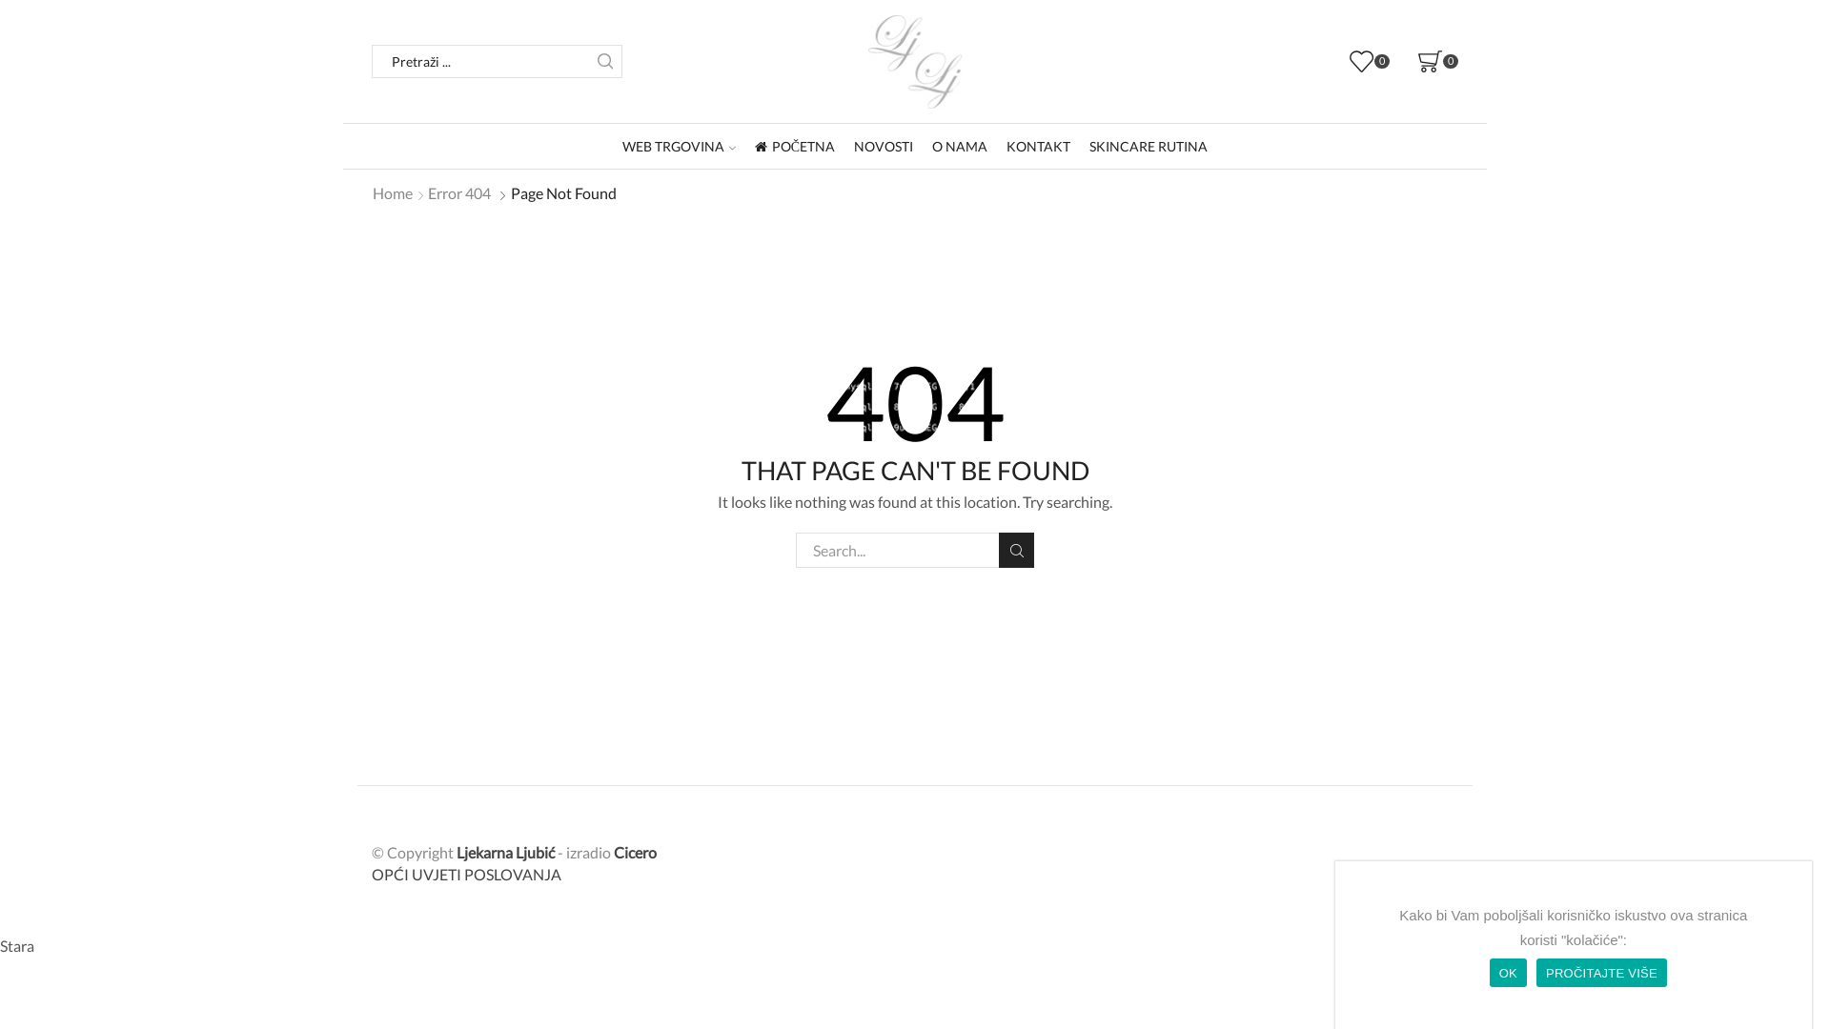 The width and height of the screenshot is (1830, 1029). I want to click on OK, so click(1508, 973).